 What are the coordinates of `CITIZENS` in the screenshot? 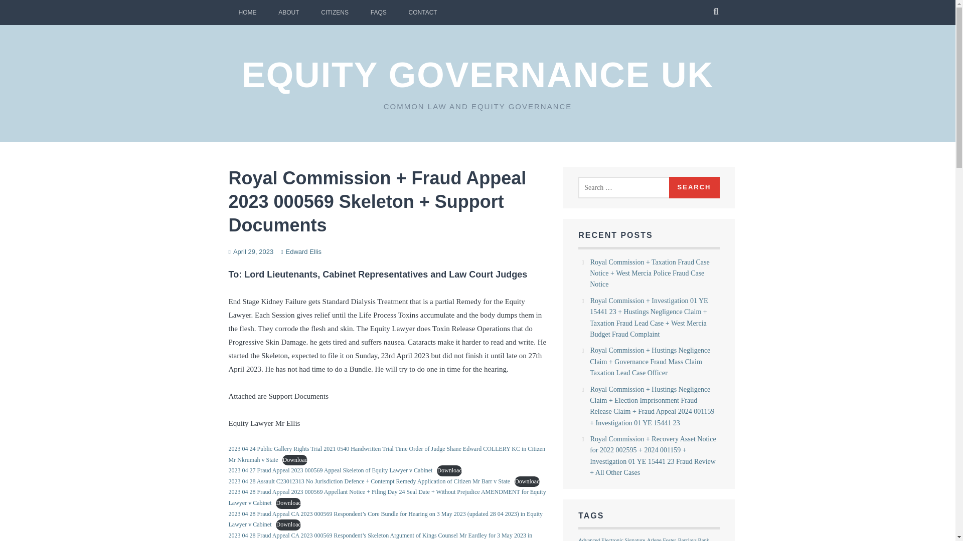 It's located at (335, 12).